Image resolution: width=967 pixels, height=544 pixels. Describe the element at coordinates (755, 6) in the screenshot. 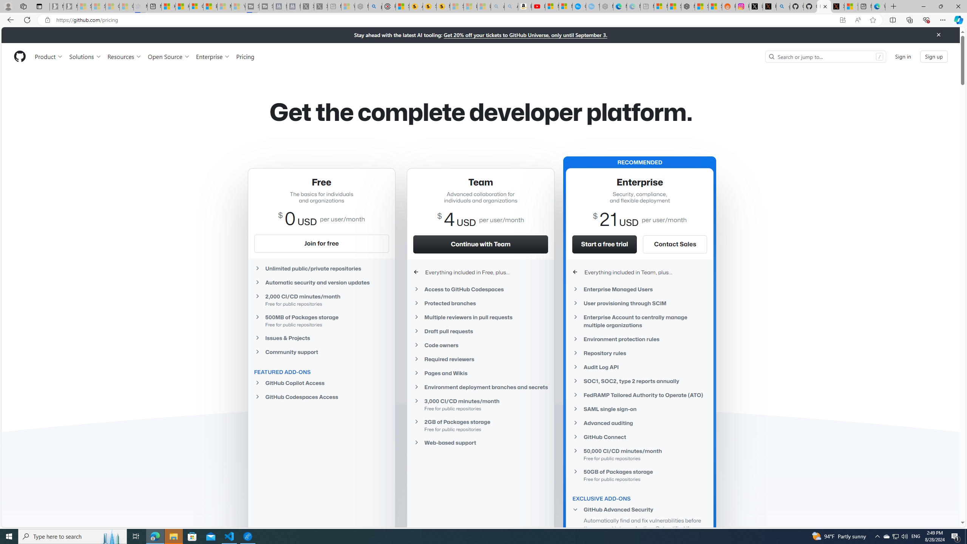

I see `Log in to X / X` at that location.